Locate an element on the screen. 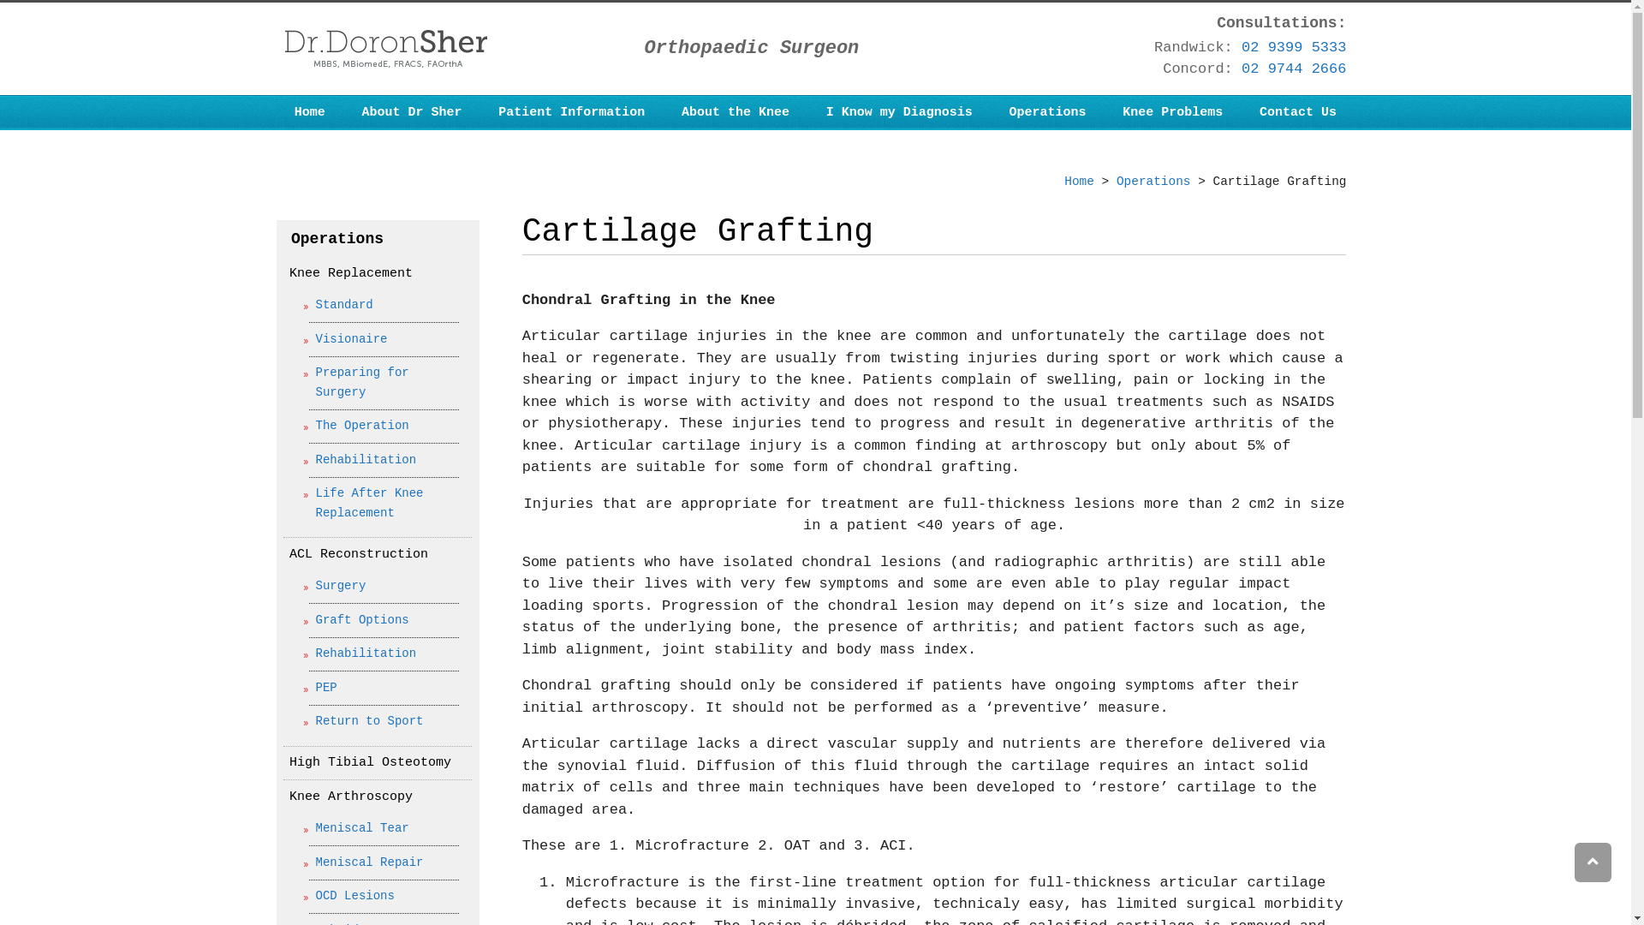 The height and width of the screenshot is (925, 1644). Standard is located at coordinates (338, 305).